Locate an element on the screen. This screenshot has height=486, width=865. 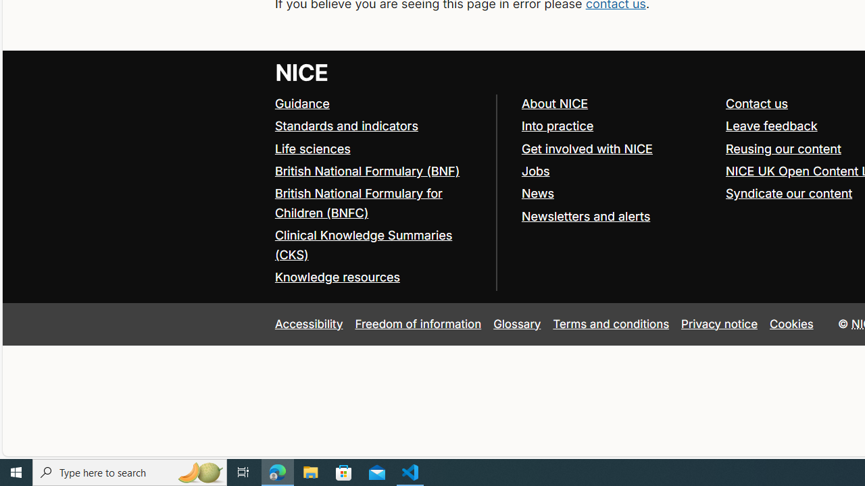
Cookies is located at coordinates (792, 323).